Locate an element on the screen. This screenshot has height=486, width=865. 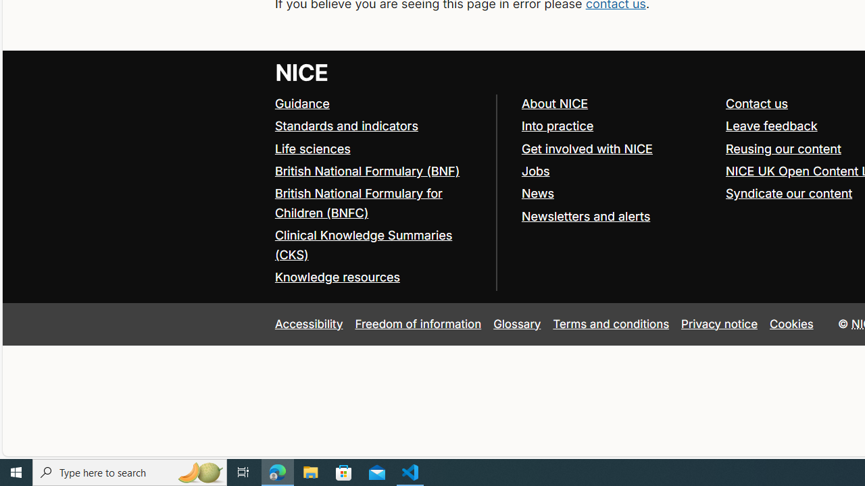
Cookies is located at coordinates (792, 323).